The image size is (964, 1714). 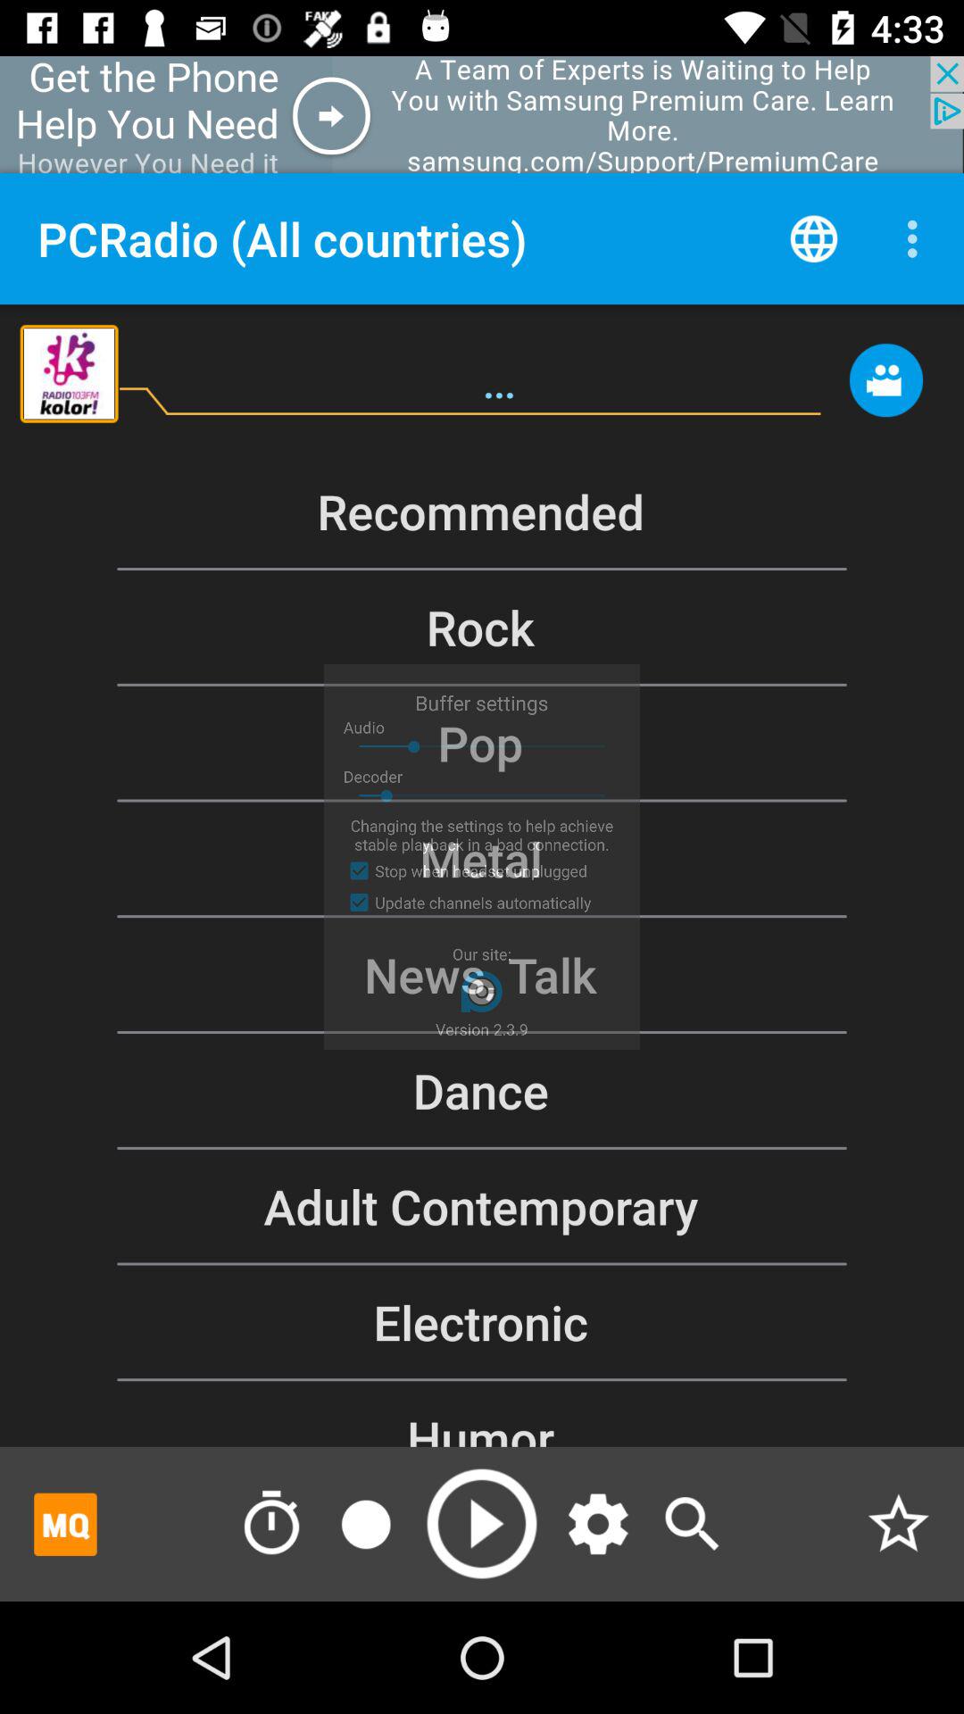 I want to click on options button, so click(x=598, y=1524).